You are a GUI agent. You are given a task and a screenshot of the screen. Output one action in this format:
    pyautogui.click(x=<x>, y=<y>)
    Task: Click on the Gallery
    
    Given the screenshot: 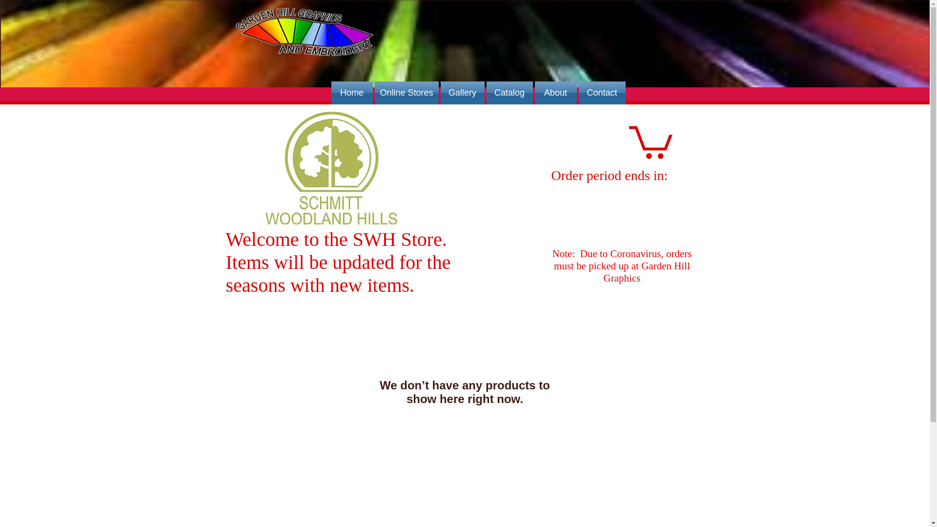 What is the action you would take?
    pyautogui.click(x=462, y=93)
    